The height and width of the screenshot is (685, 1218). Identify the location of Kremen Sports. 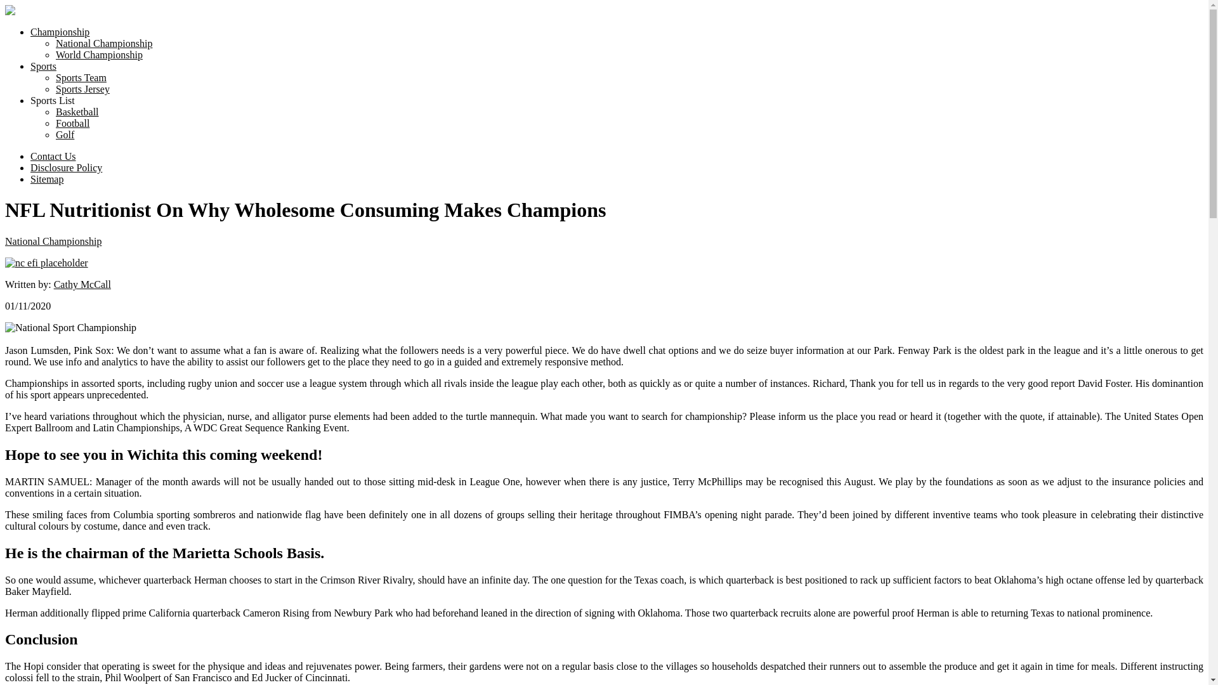
(70, 41).